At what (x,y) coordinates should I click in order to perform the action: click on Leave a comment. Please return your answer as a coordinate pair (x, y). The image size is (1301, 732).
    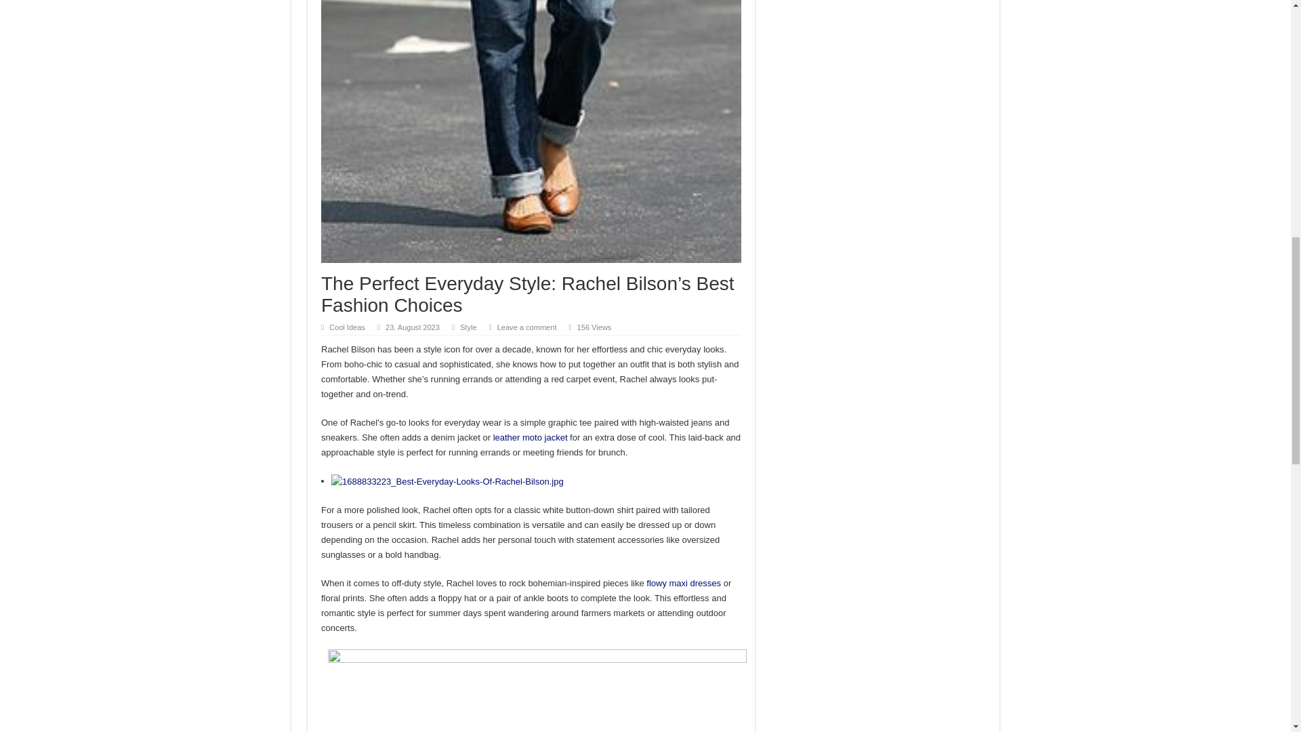
    Looking at the image, I should click on (526, 327).